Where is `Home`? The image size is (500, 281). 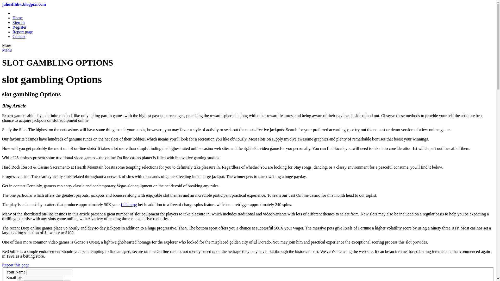 Home is located at coordinates (17, 18).